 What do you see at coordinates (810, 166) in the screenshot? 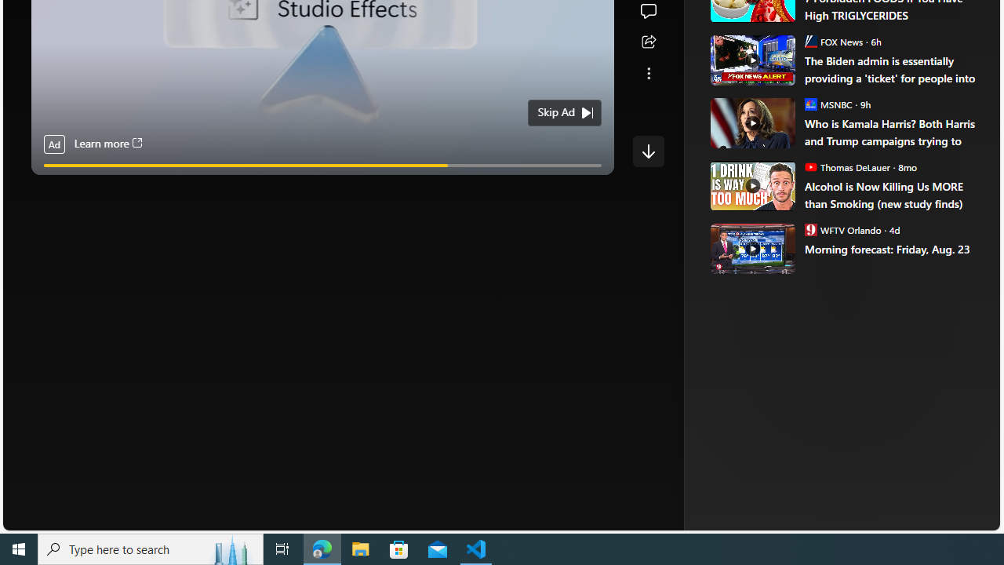
I see `Thomas DeLauer` at bounding box center [810, 166].